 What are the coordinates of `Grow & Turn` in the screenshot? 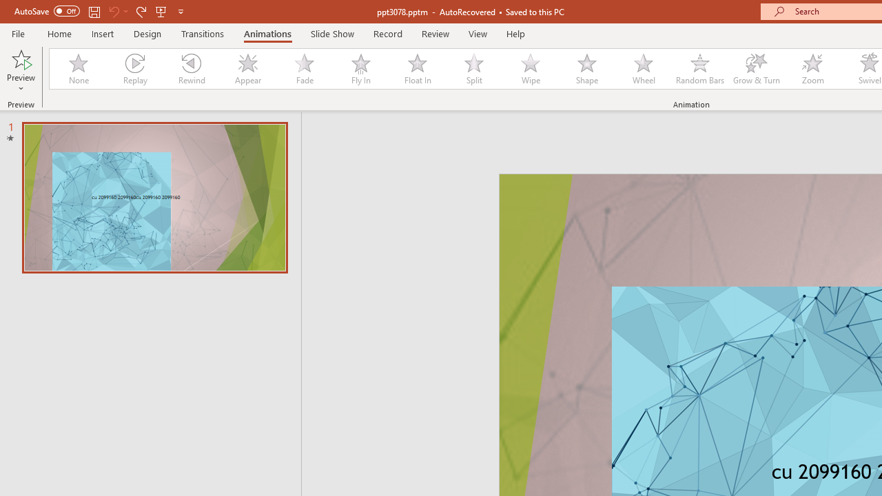 It's located at (757, 69).